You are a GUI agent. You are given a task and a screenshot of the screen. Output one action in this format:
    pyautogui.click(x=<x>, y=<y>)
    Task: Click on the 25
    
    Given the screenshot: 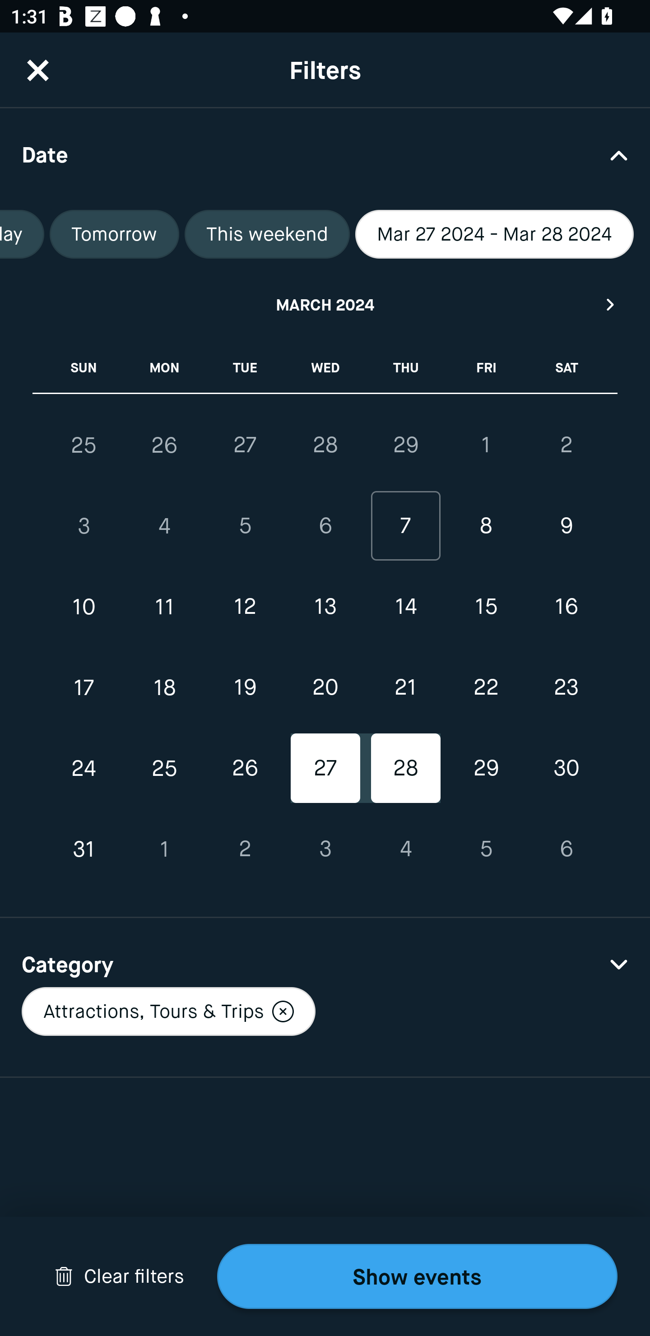 What is the action you would take?
    pyautogui.click(x=84, y=445)
    